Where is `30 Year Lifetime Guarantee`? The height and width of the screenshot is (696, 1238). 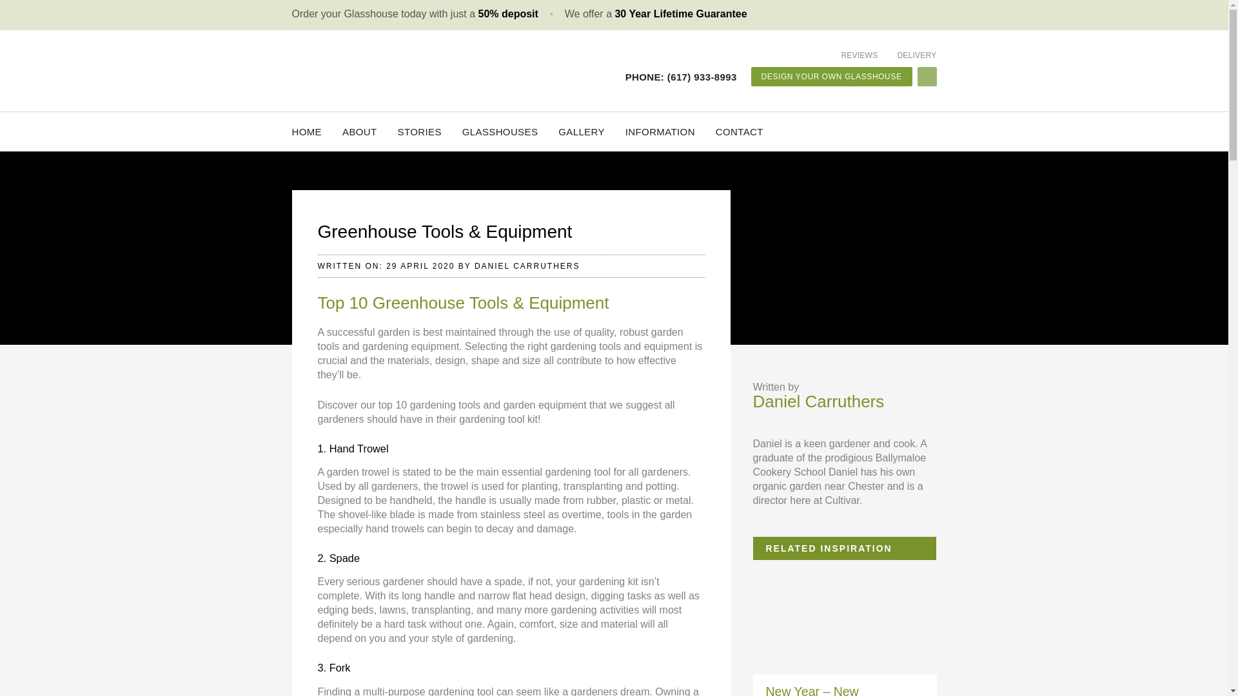
30 Year Lifetime Guarantee is located at coordinates (680, 14).